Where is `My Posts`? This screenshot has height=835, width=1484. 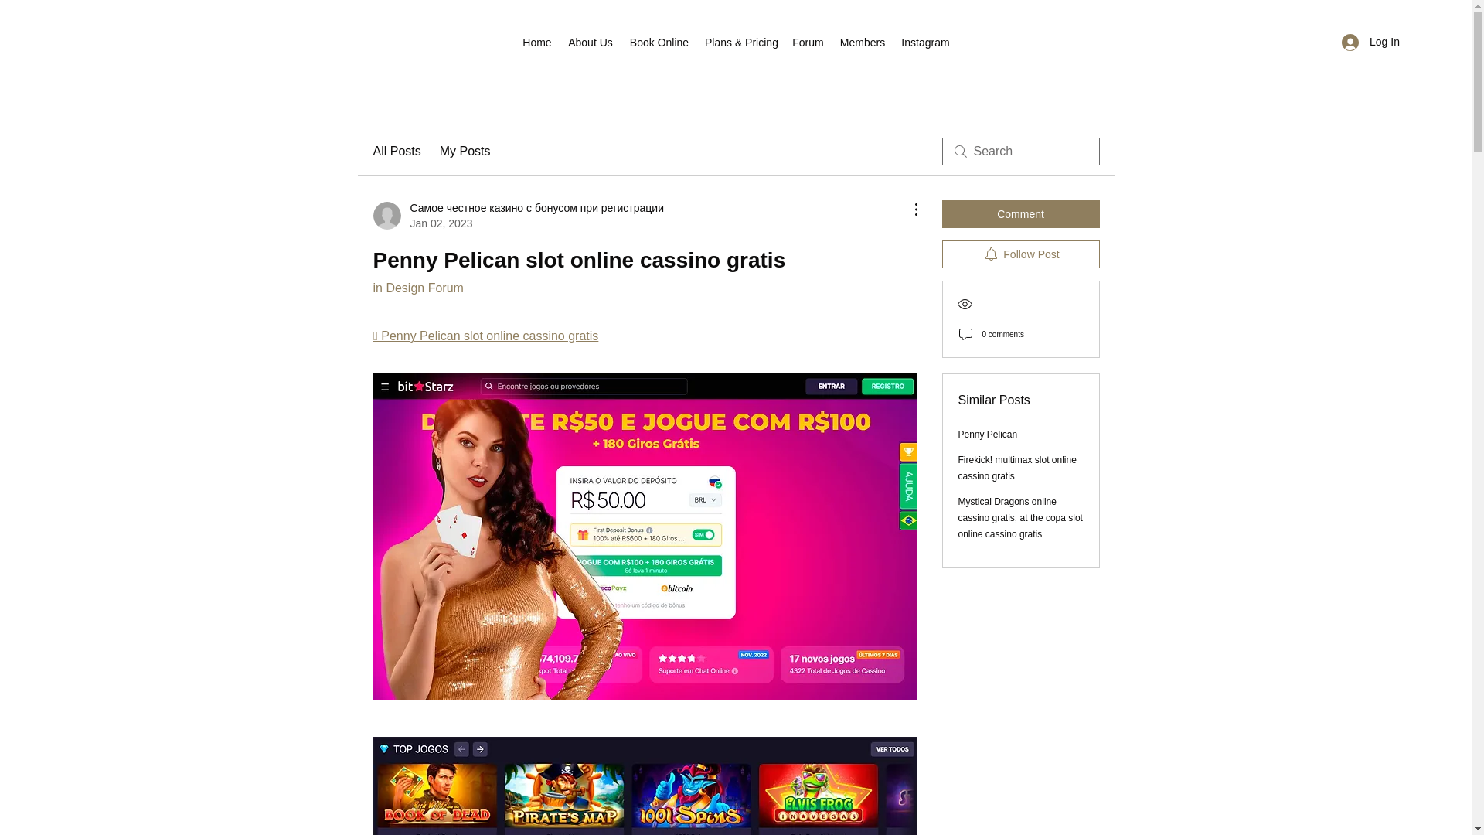
My Posts is located at coordinates (465, 152).